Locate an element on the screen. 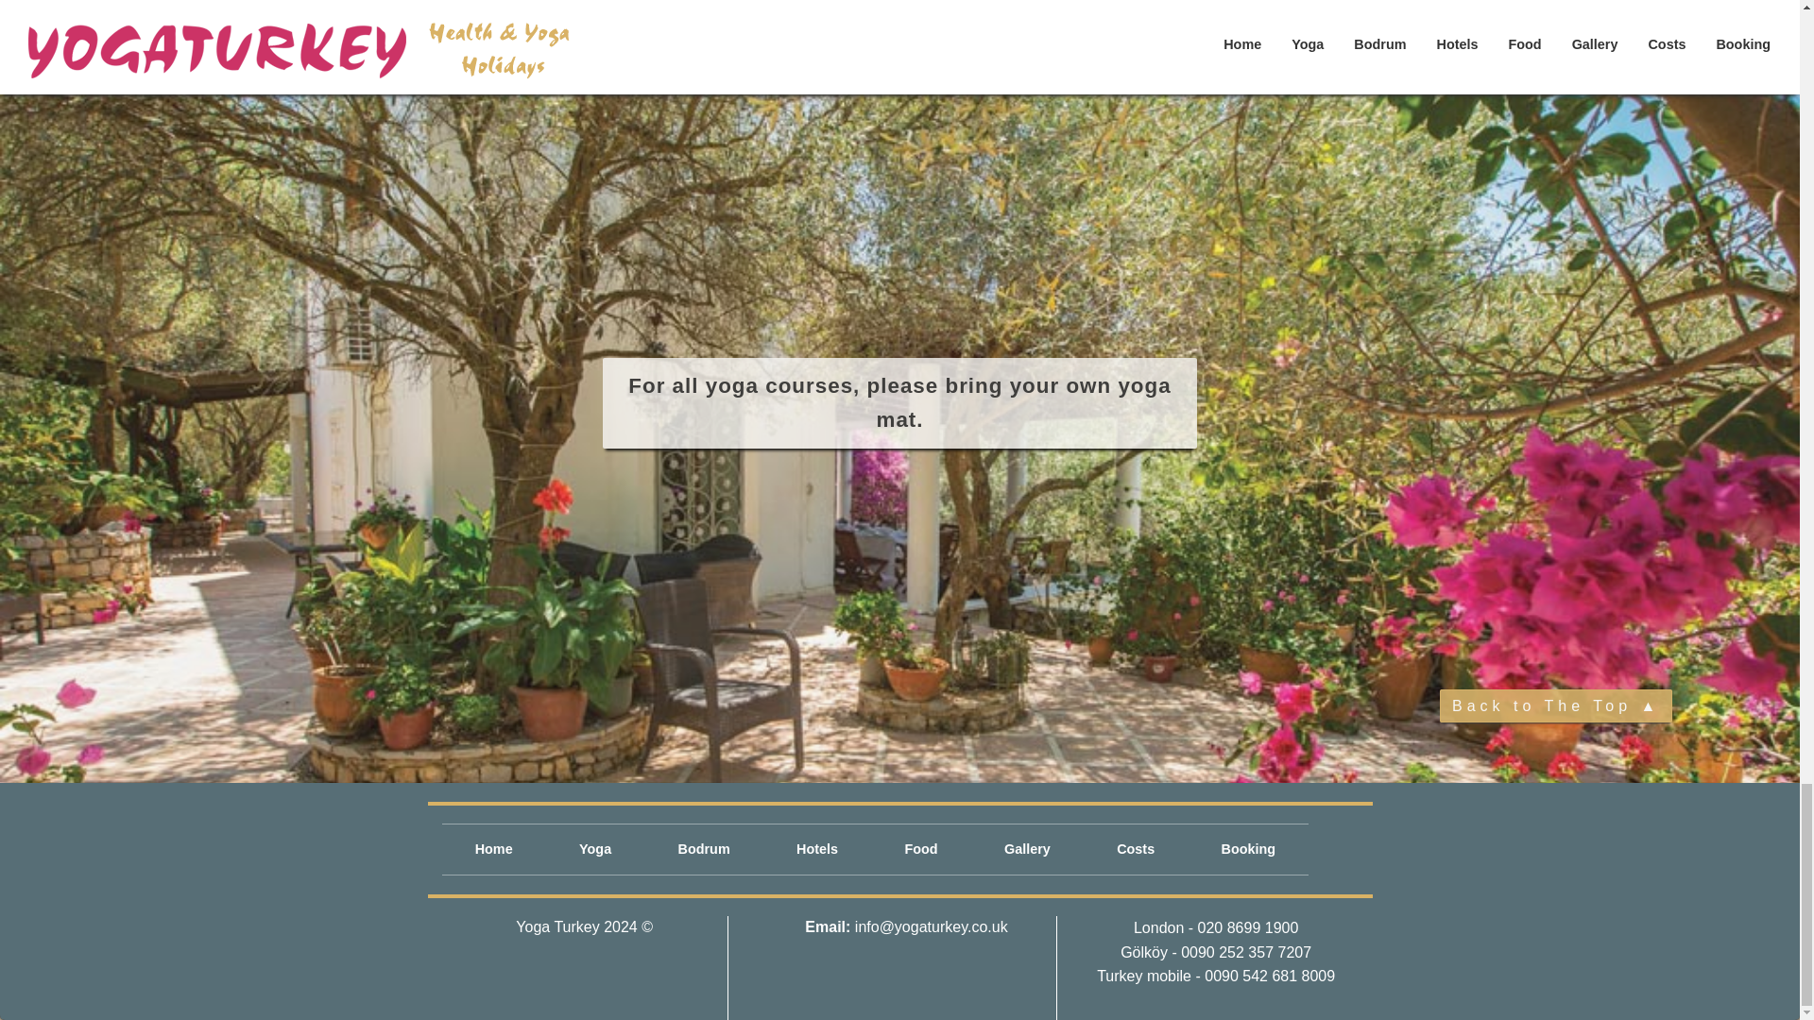 This screenshot has height=1020, width=1814. Gallery is located at coordinates (1026, 848).